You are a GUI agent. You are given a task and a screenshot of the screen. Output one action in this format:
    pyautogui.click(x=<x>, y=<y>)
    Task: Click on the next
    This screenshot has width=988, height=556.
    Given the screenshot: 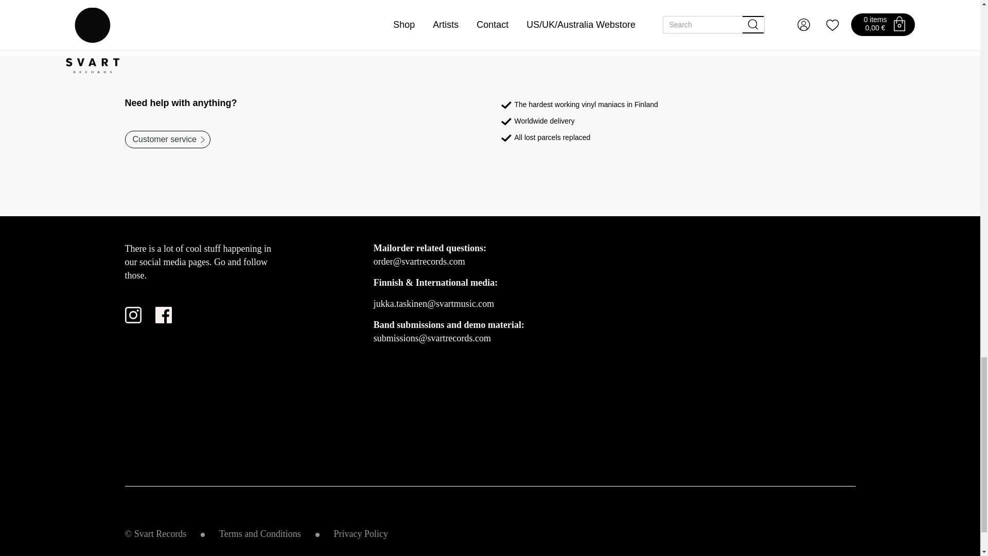 What is the action you would take?
    pyautogui.click(x=202, y=140)
    